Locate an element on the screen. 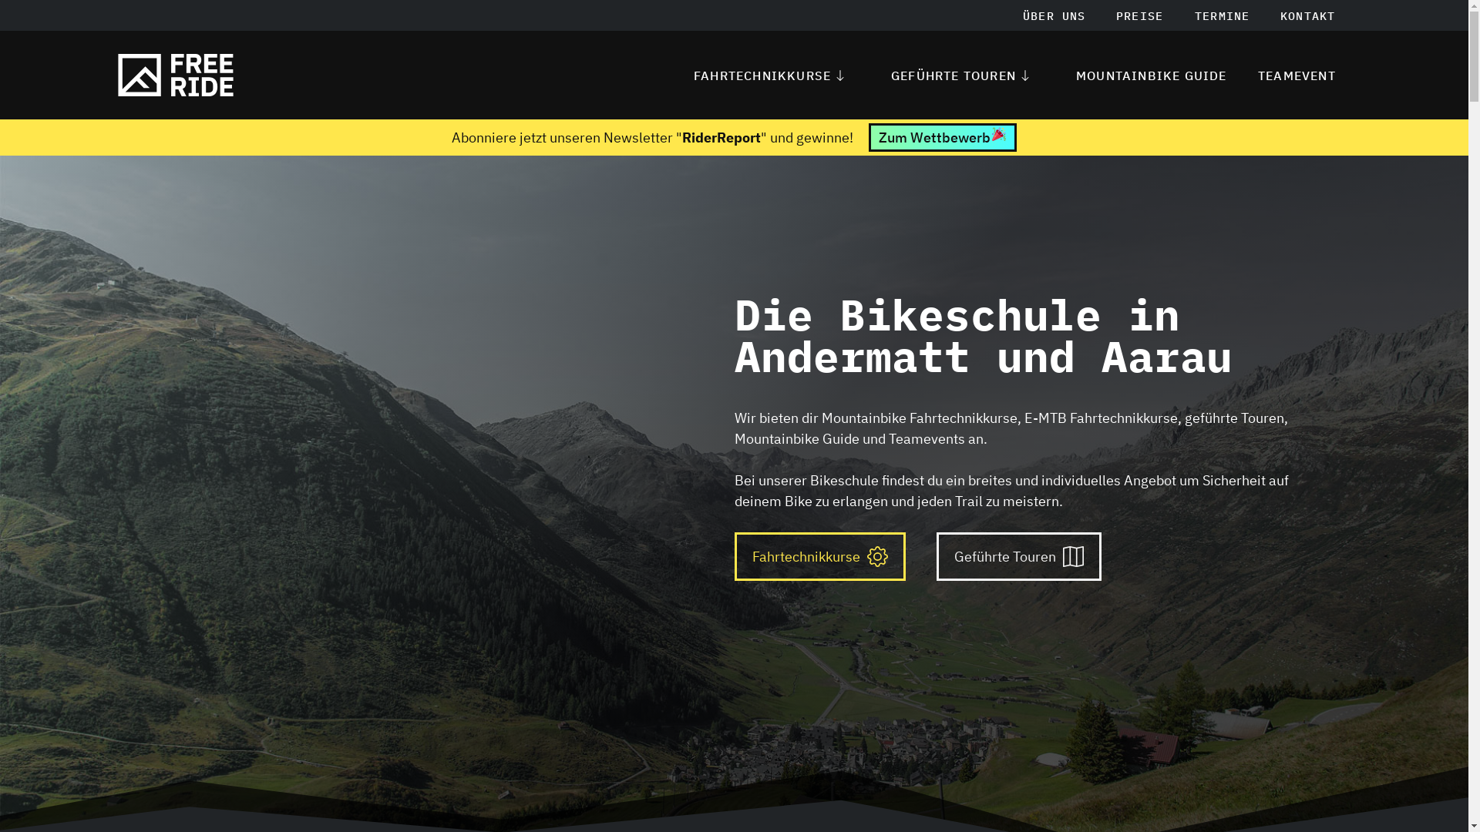 The width and height of the screenshot is (1480, 832). Zum Wettbewerb is located at coordinates (943, 137).